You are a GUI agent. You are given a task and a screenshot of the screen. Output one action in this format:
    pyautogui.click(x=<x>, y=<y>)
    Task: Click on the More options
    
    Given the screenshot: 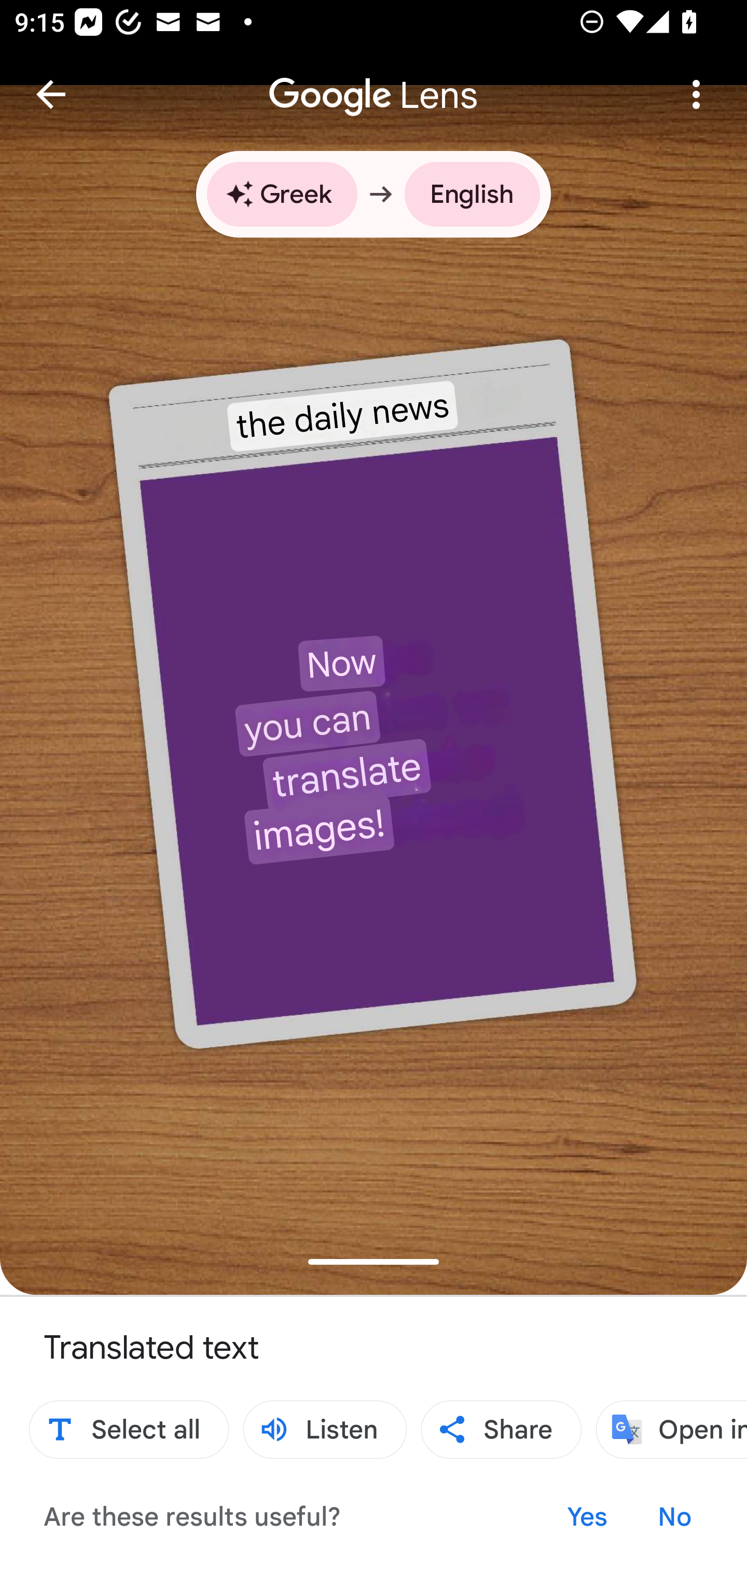 What is the action you would take?
    pyautogui.click(x=696, y=94)
    